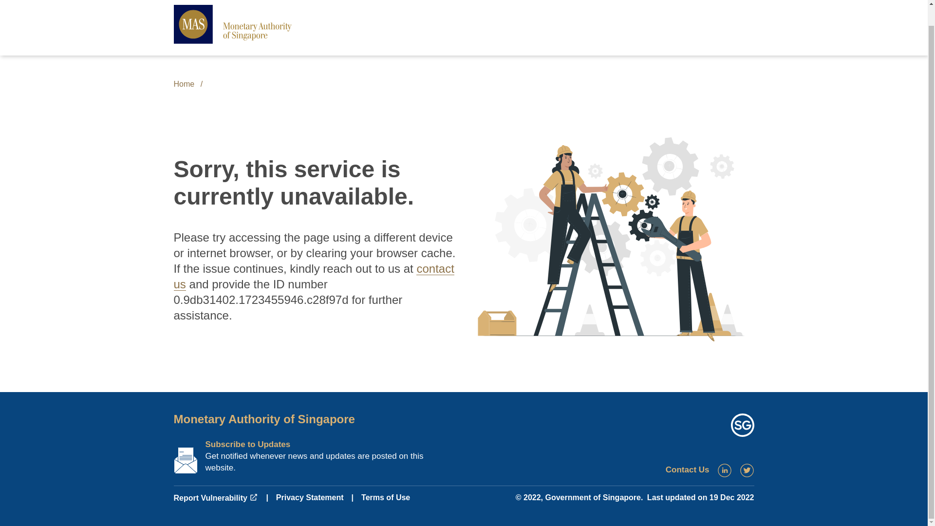  I want to click on Monetary Authority of Singapore, so click(263, 419).